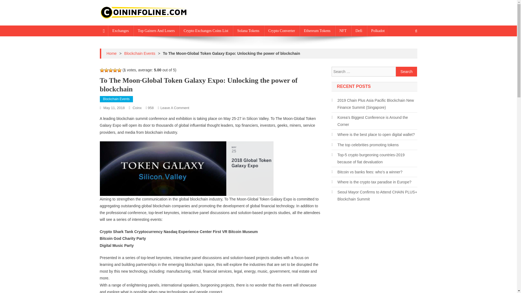 The width and height of the screenshot is (521, 293). Describe the element at coordinates (317, 31) in the screenshot. I see `Ethereum Tokens` at that location.